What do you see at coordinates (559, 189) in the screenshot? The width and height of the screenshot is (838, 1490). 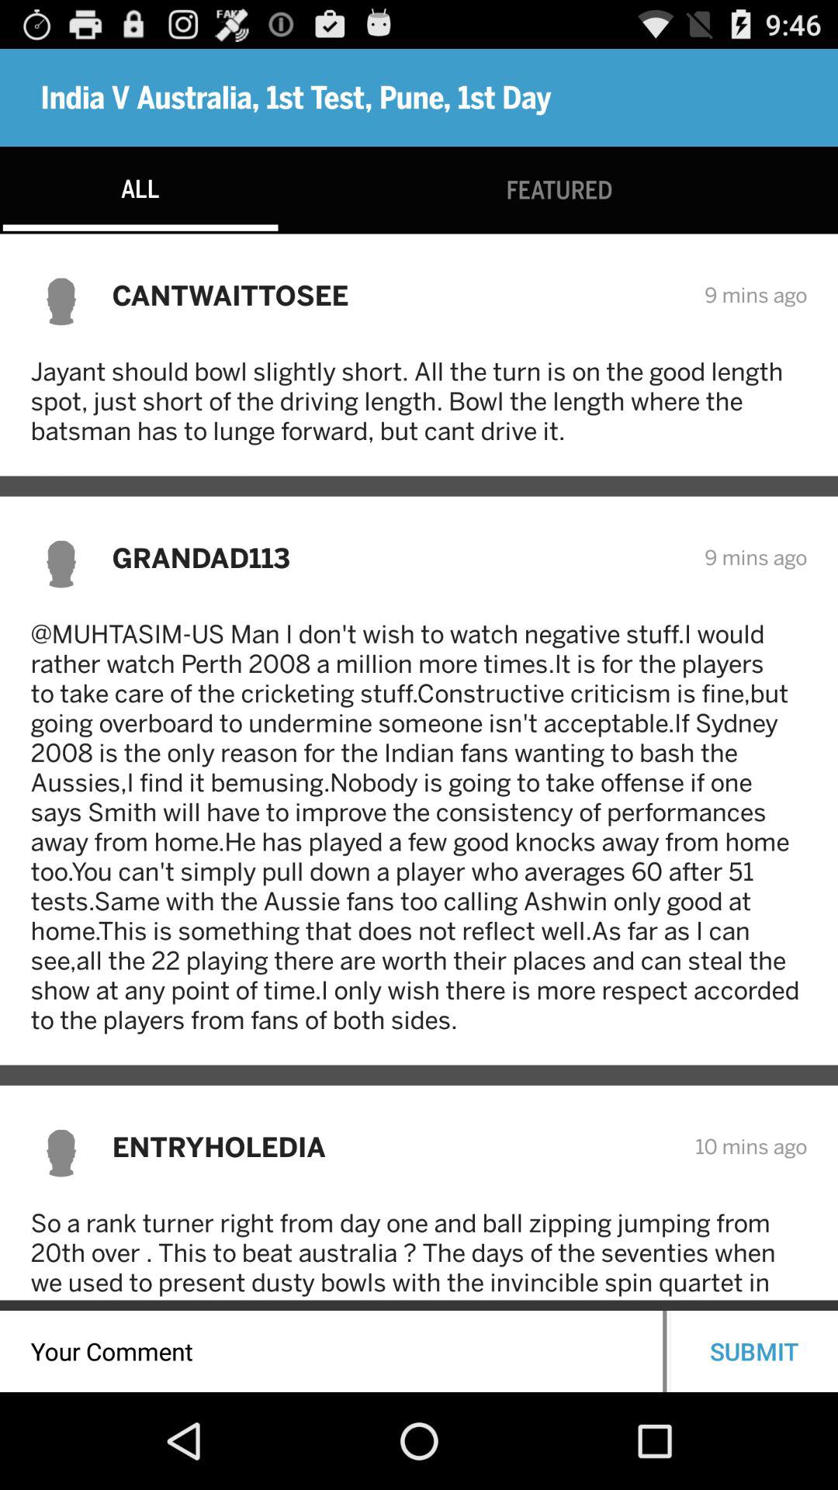 I see `open the icon below india v australia item` at bounding box center [559, 189].